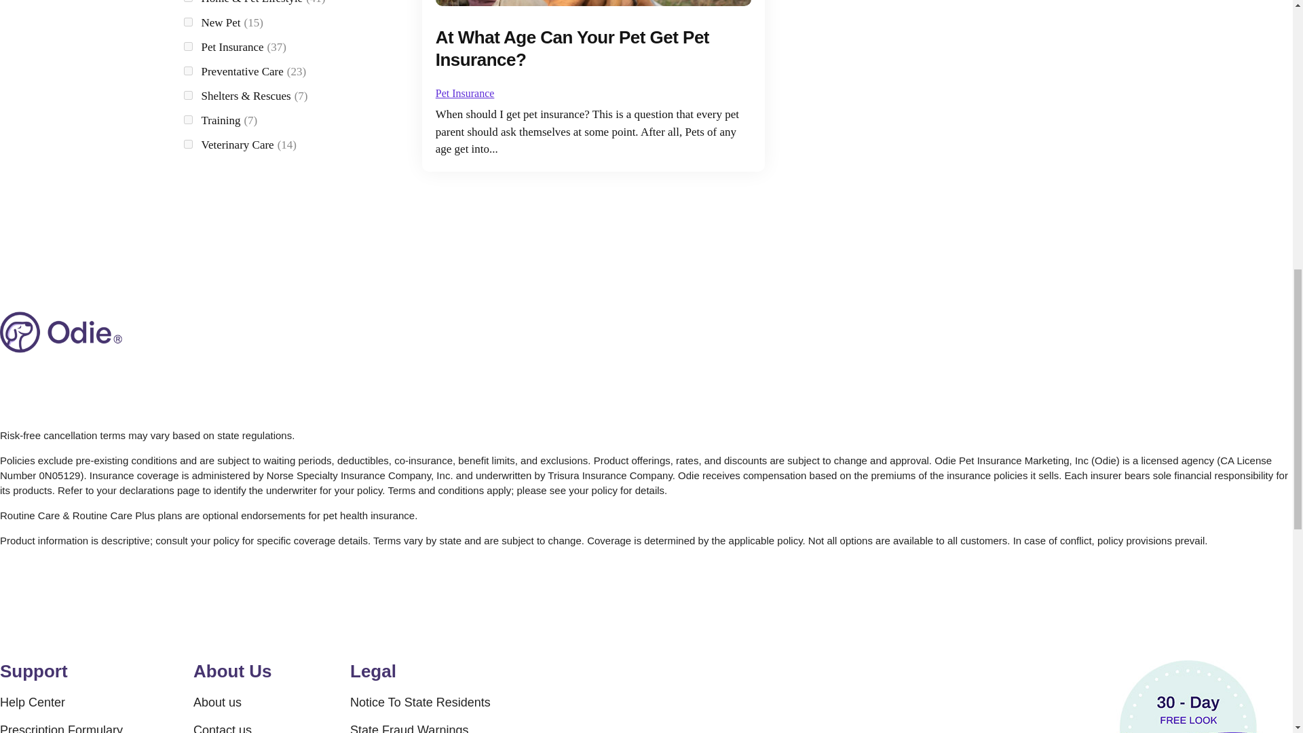  I want to click on shelters-rescues, so click(187, 95).